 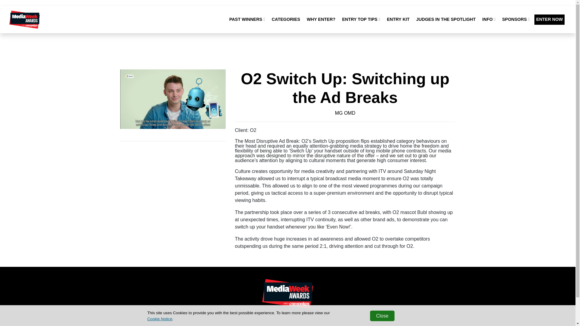 What do you see at coordinates (446, 19) in the screenshot?
I see `JUDGES IN THE SPOTLIGHT` at bounding box center [446, 19].